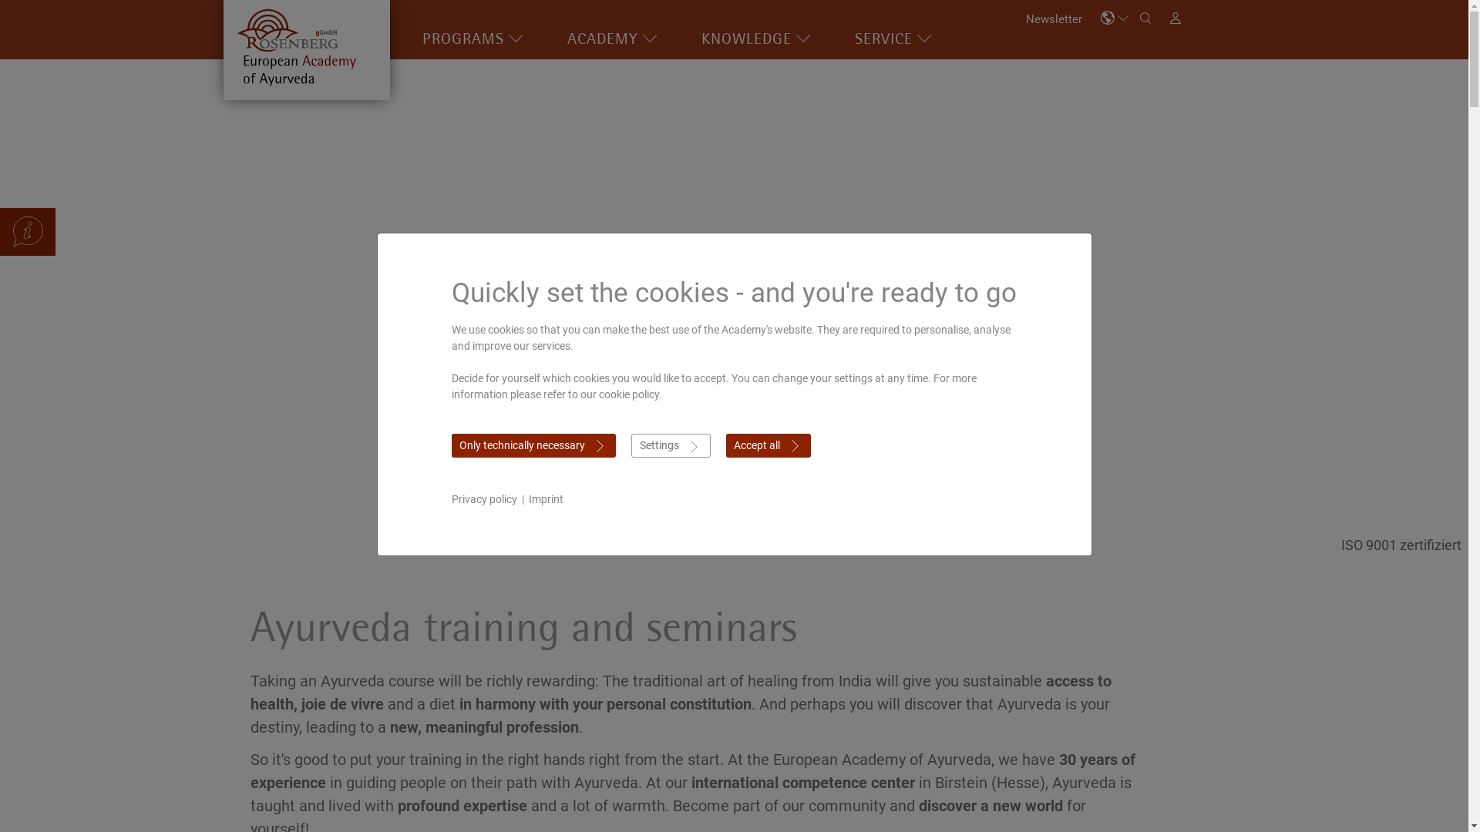  Describe the element at coordinates (484, 499) in the screenshot. I see `Privacy policy` at that location.